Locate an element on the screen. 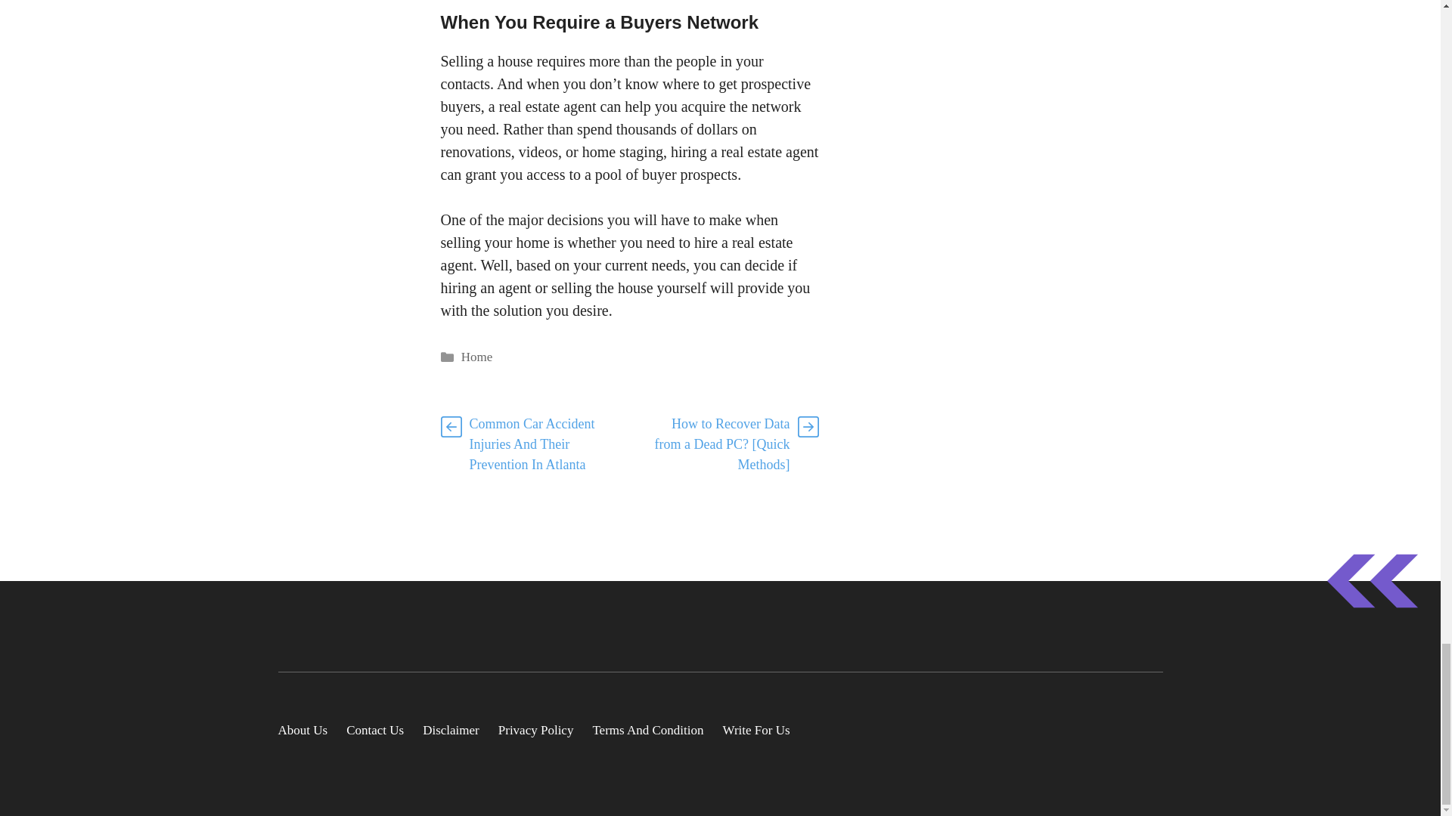 This screenshot has width=1452, height=816. Common Car Accident Injuries And Their Prevention In Atlanta is located at coordinates (531, 444).